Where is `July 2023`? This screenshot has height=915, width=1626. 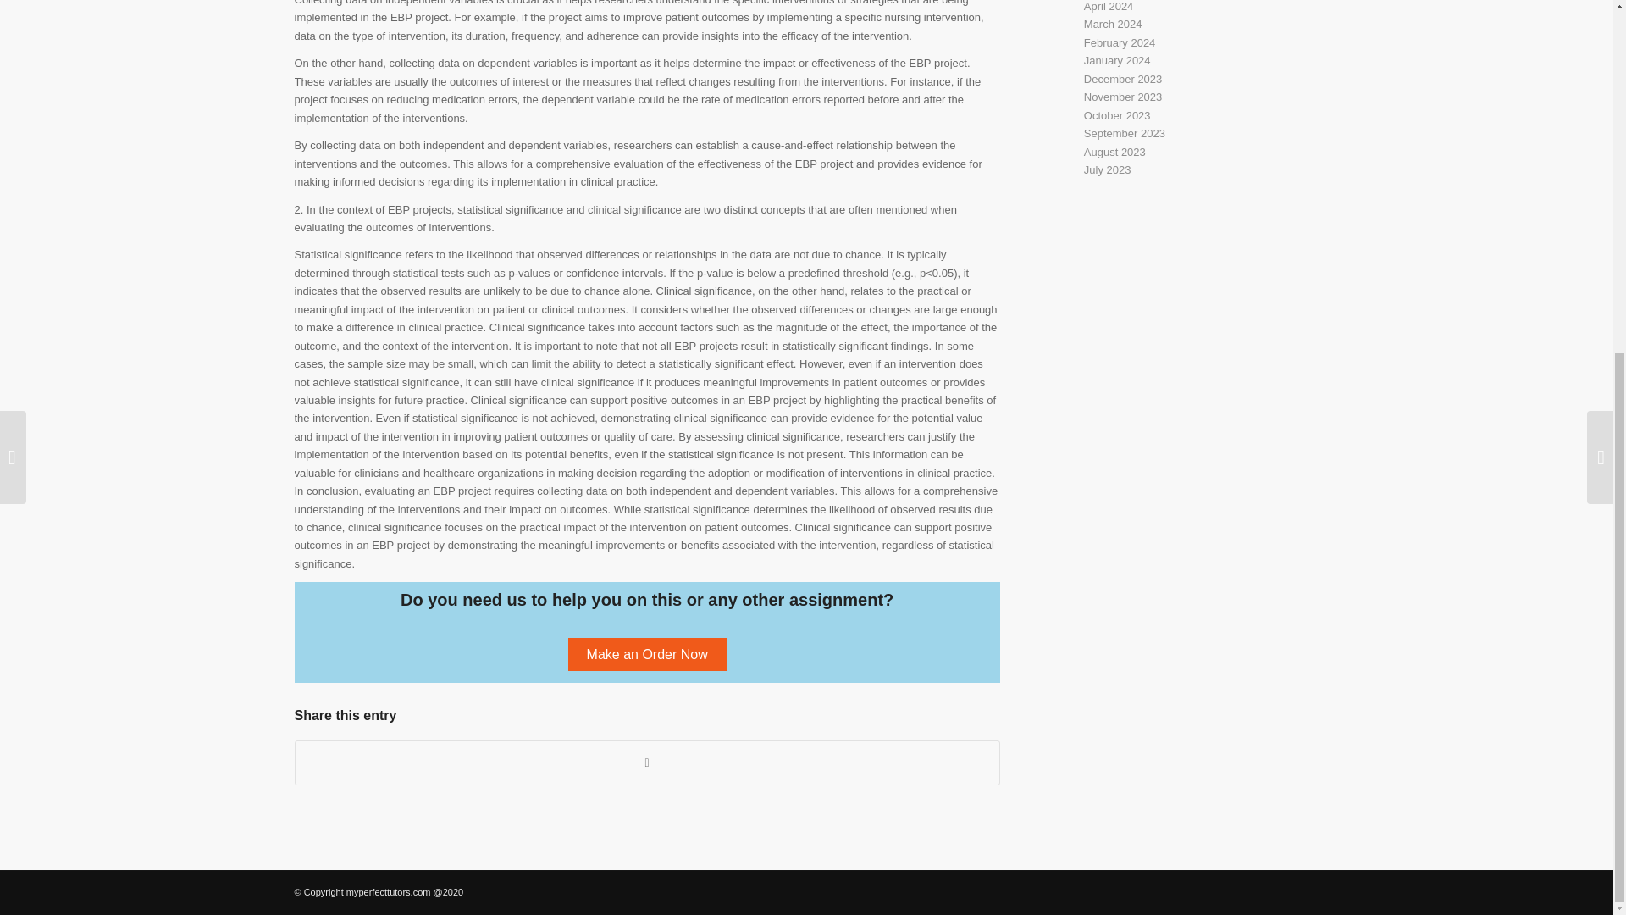 July 2023 is located at coordinates (1108, 169).